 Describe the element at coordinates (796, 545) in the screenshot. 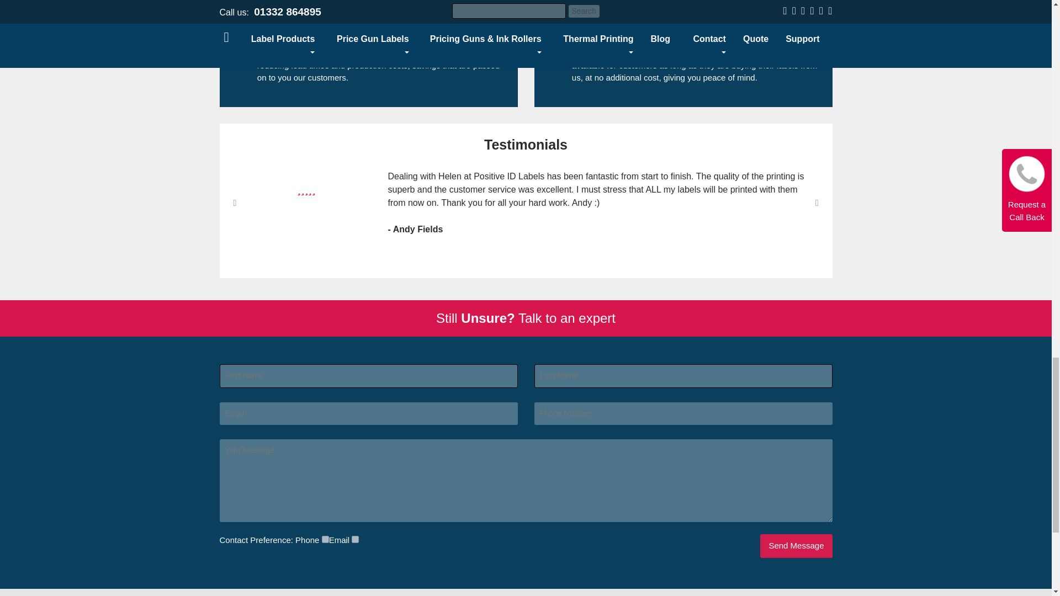

I see `Send Message` at that location.